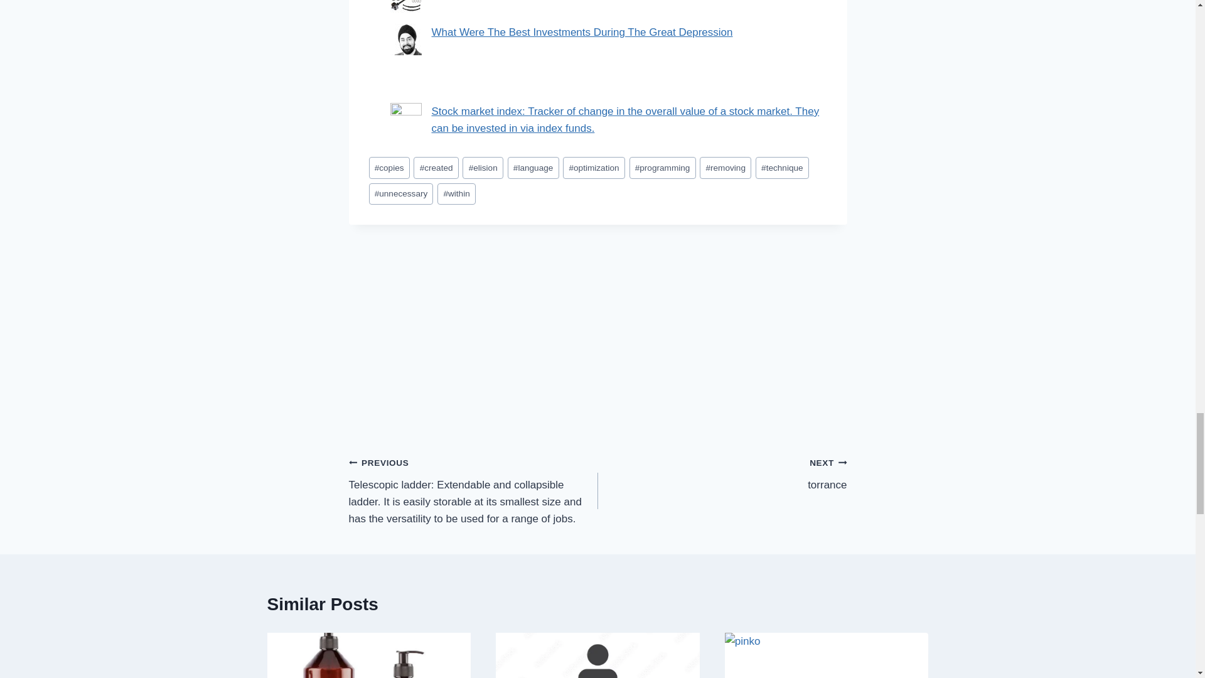 The image size is (1205, 678). Describe the element at coordinates (726, 168) in the screenshot. I see `removing` at that location.